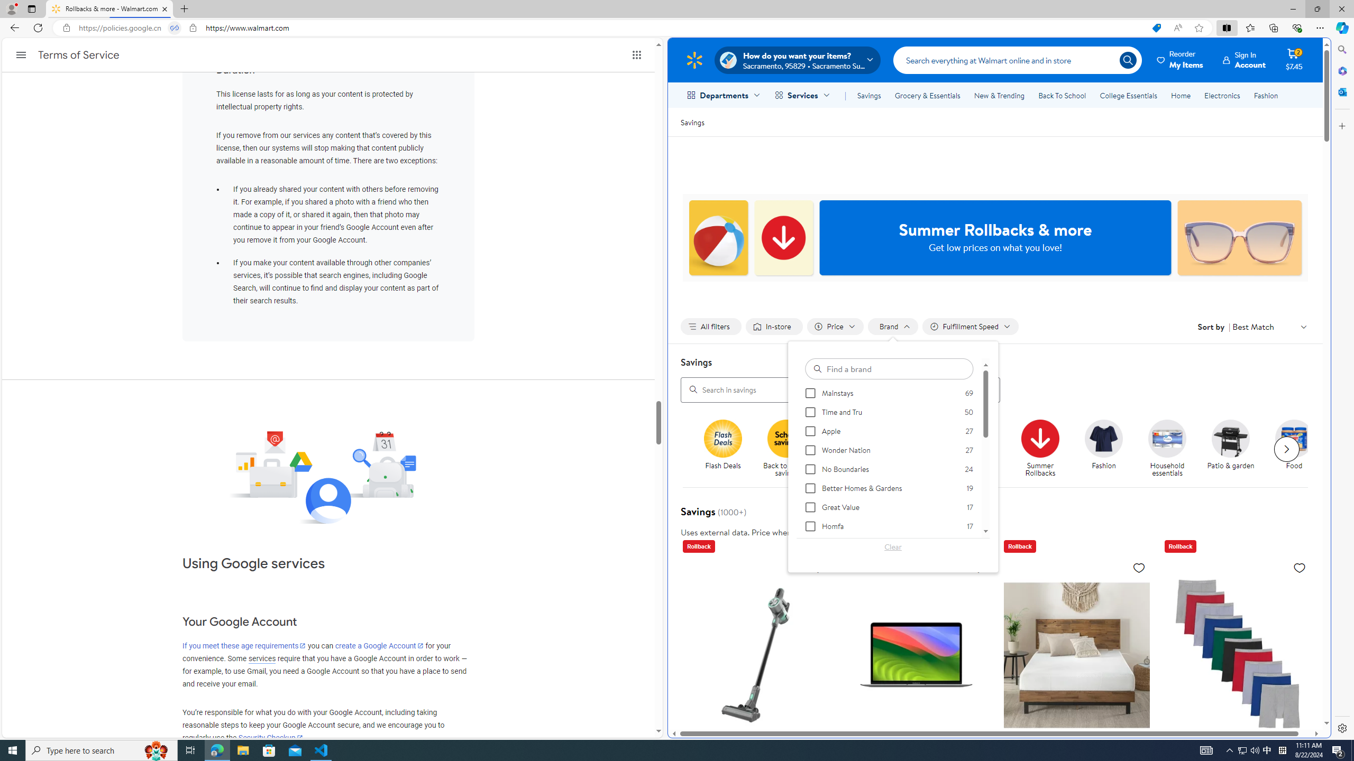 This screenshot has height=761, width=1354. I want to click on Fashion, so click(1108, 449).